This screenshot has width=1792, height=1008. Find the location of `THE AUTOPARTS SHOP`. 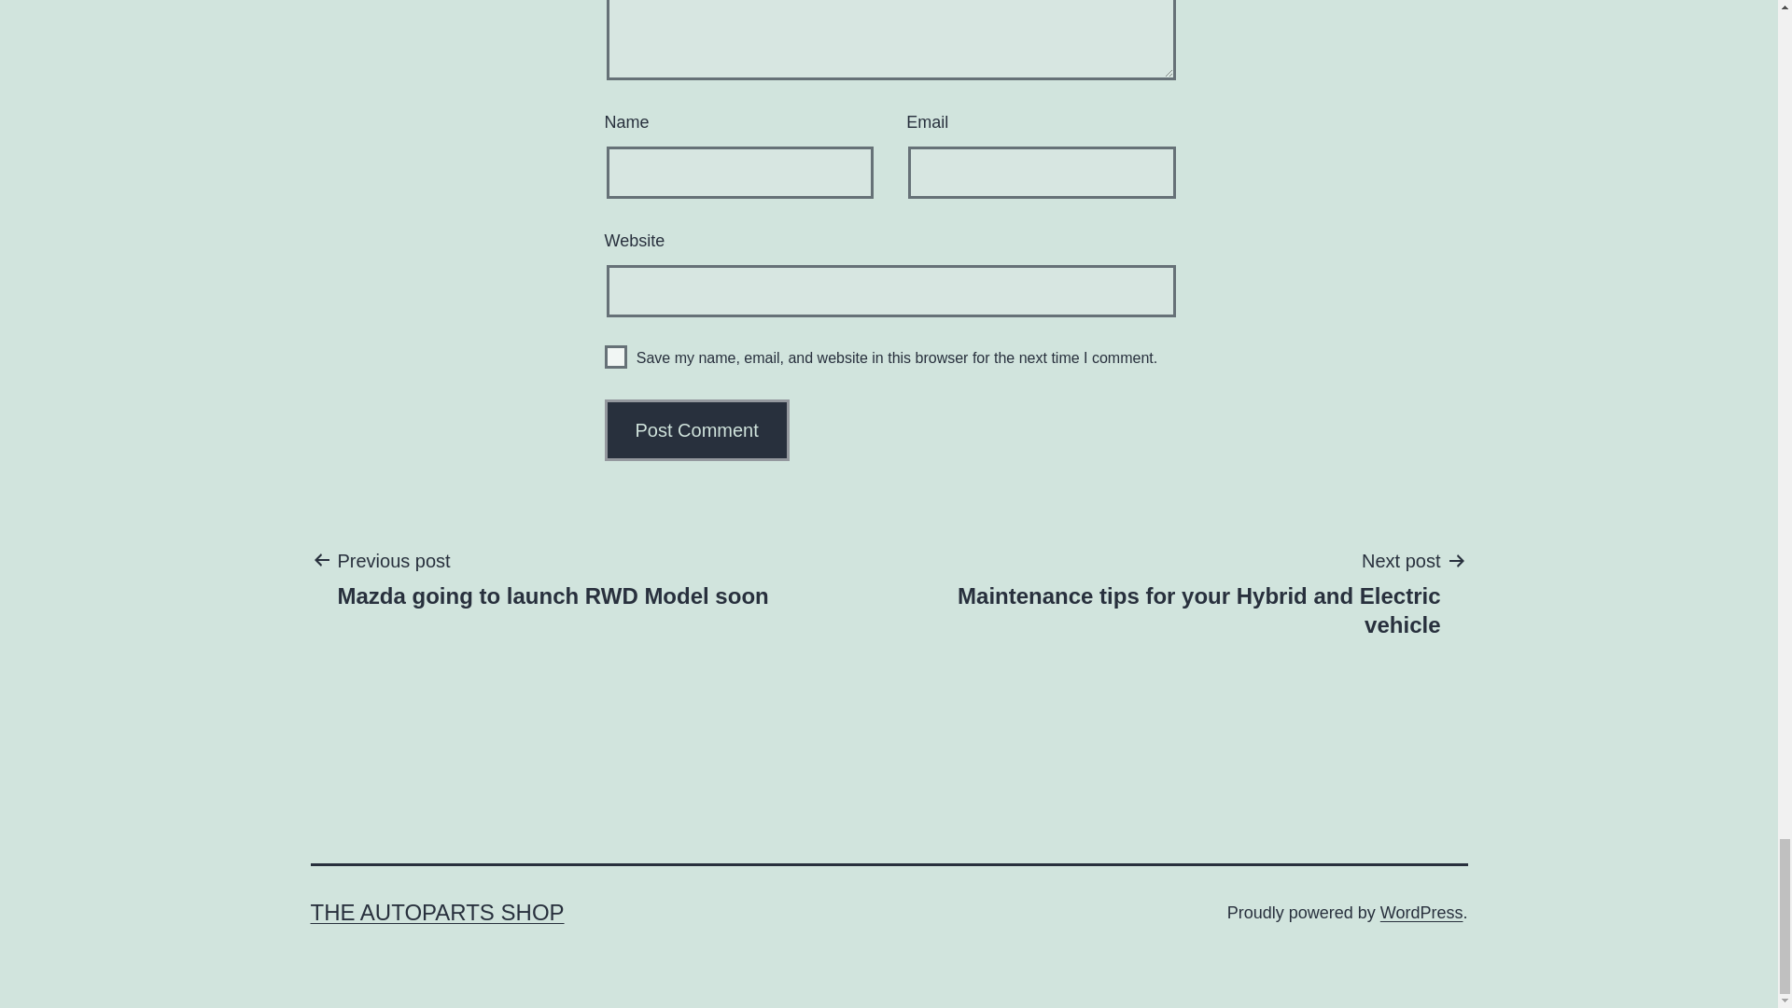

THE AUTOPARTS SHOP is located at coordinates (437, 913).